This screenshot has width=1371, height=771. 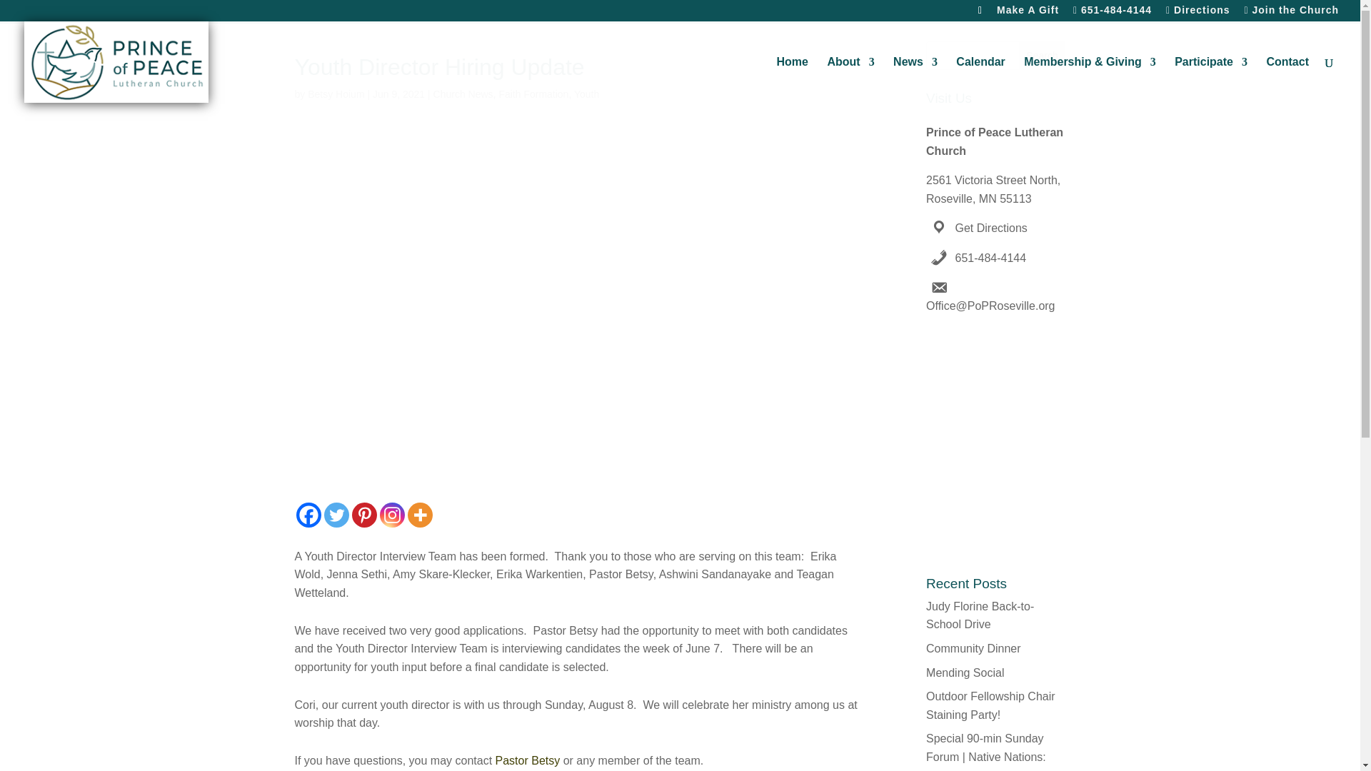 What do you see at coordinates (363, 515) in the screenshot?
I see `Pinterest` at bounding box center [363, 515].